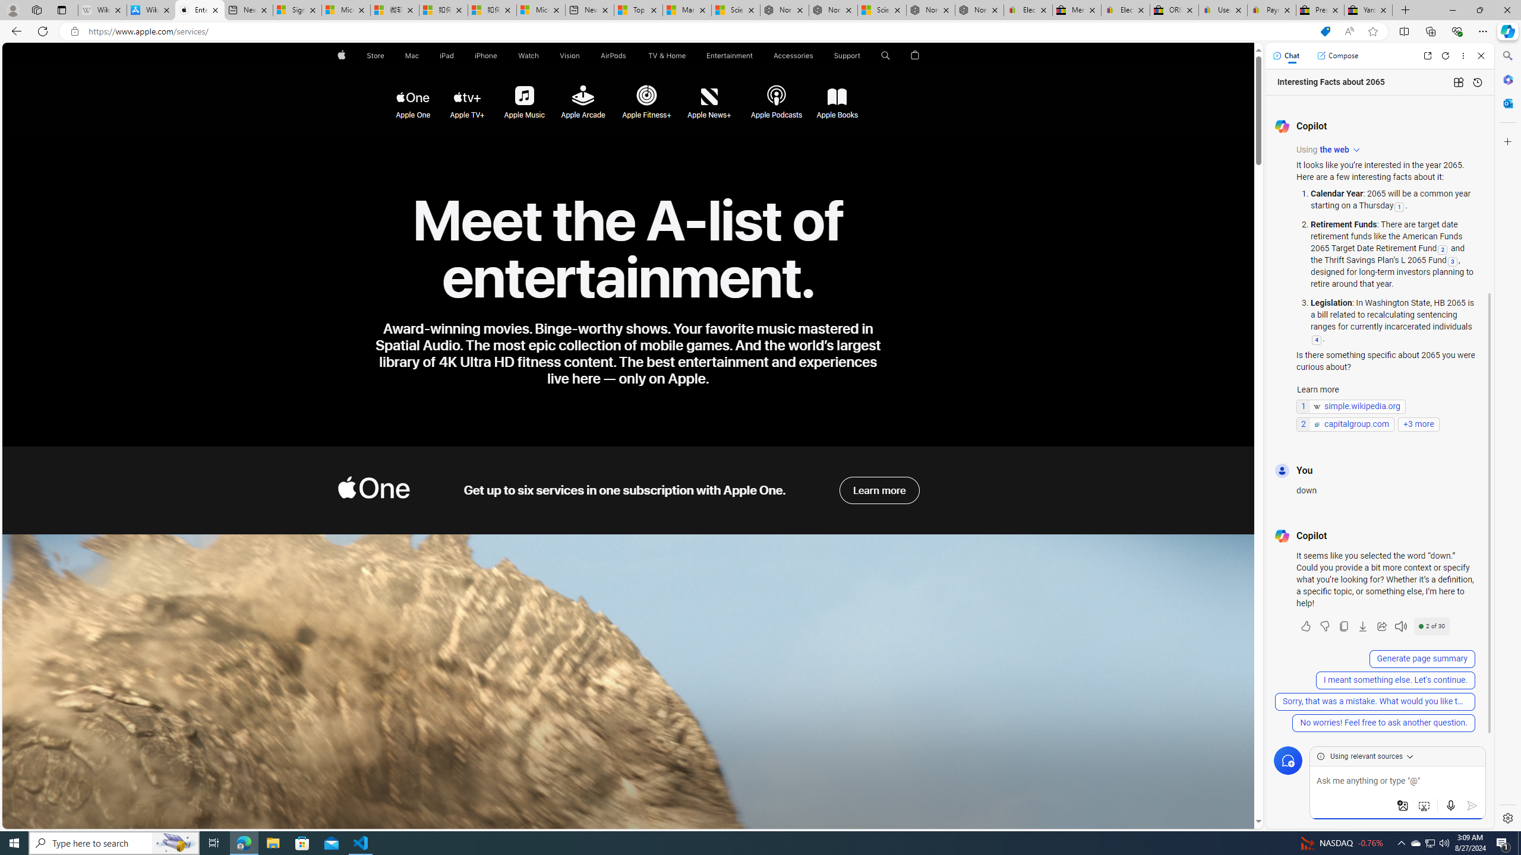 This screenshot has width=1521, height=855. What do you see at coordinates (524, 97) in the screenshot?
I see `Apple Music` at bounding box center [524, 97].